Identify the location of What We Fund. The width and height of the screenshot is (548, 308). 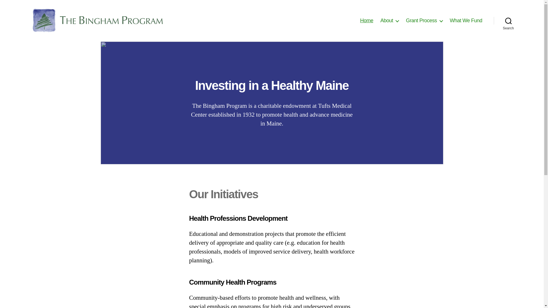
(466, 21).